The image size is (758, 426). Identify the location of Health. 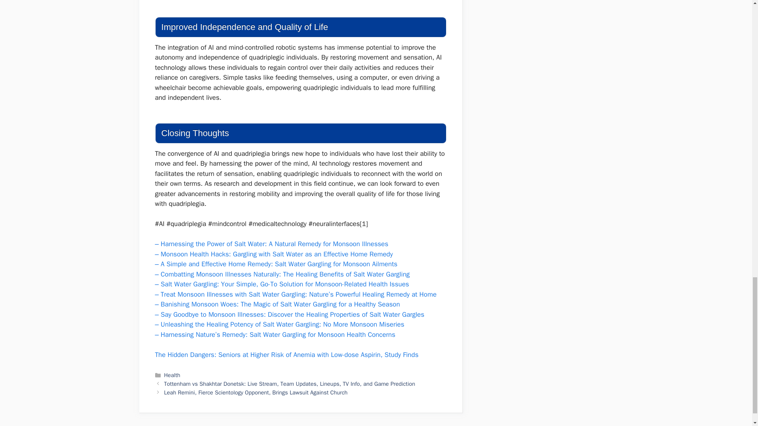
(172, 375).